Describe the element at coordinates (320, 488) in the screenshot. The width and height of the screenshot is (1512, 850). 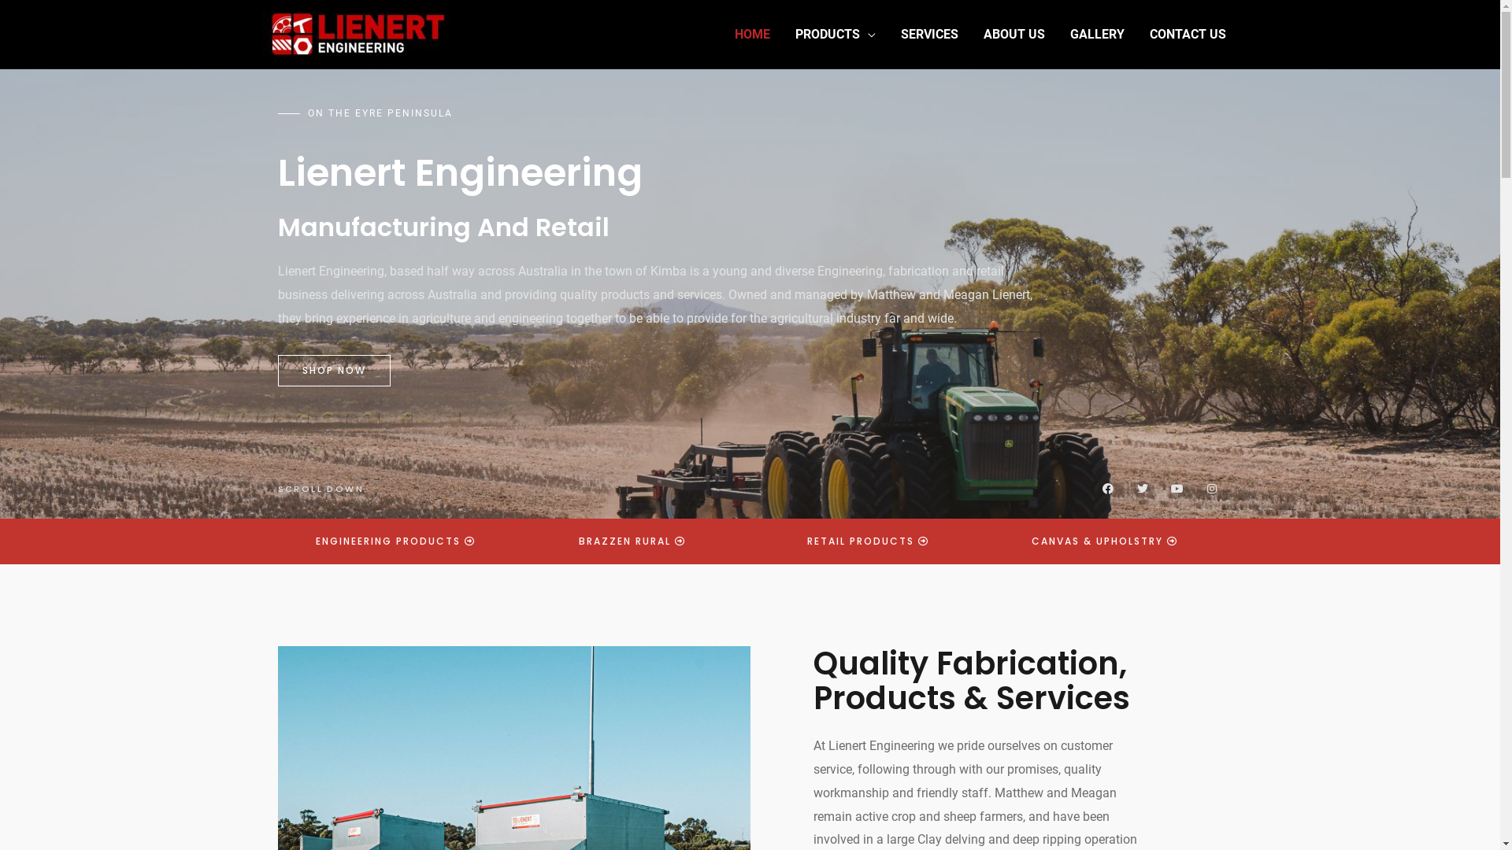
I see `SCROLL DOWN` at that location.